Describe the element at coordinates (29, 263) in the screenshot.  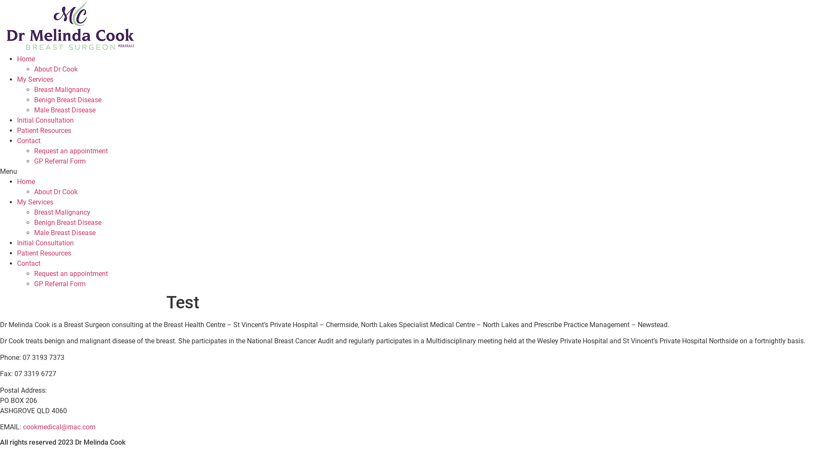
I see `Contact` at that location.